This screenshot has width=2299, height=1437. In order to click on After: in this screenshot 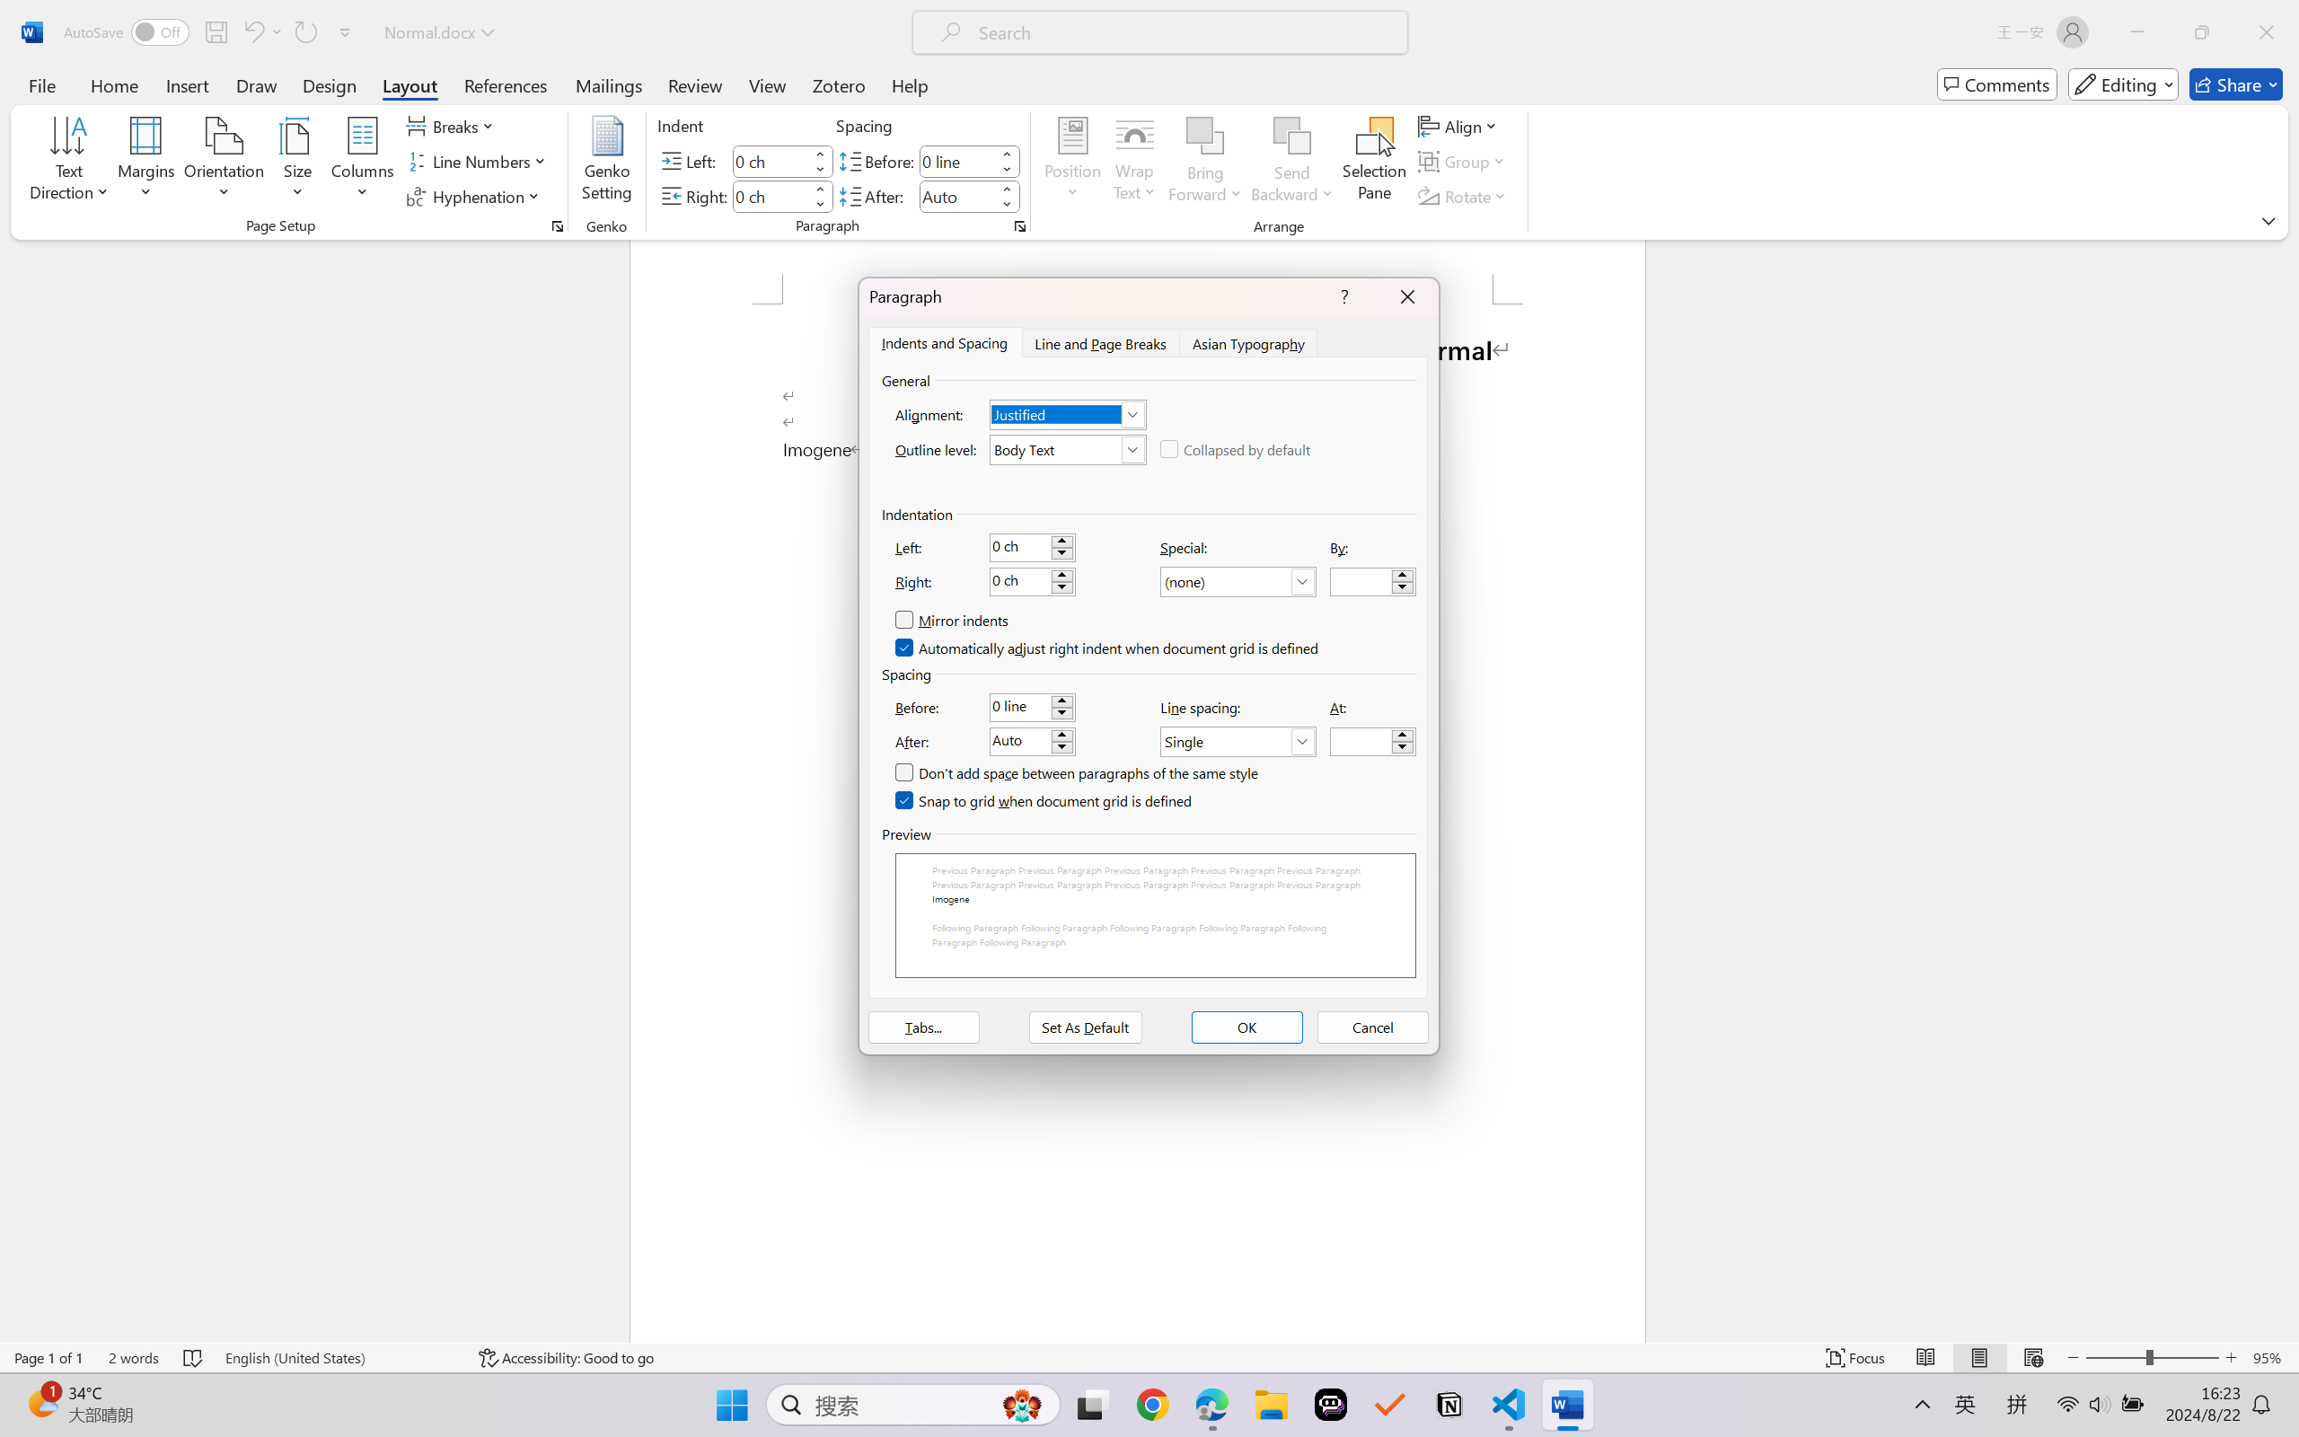, I will do `click(1032, 741)`.